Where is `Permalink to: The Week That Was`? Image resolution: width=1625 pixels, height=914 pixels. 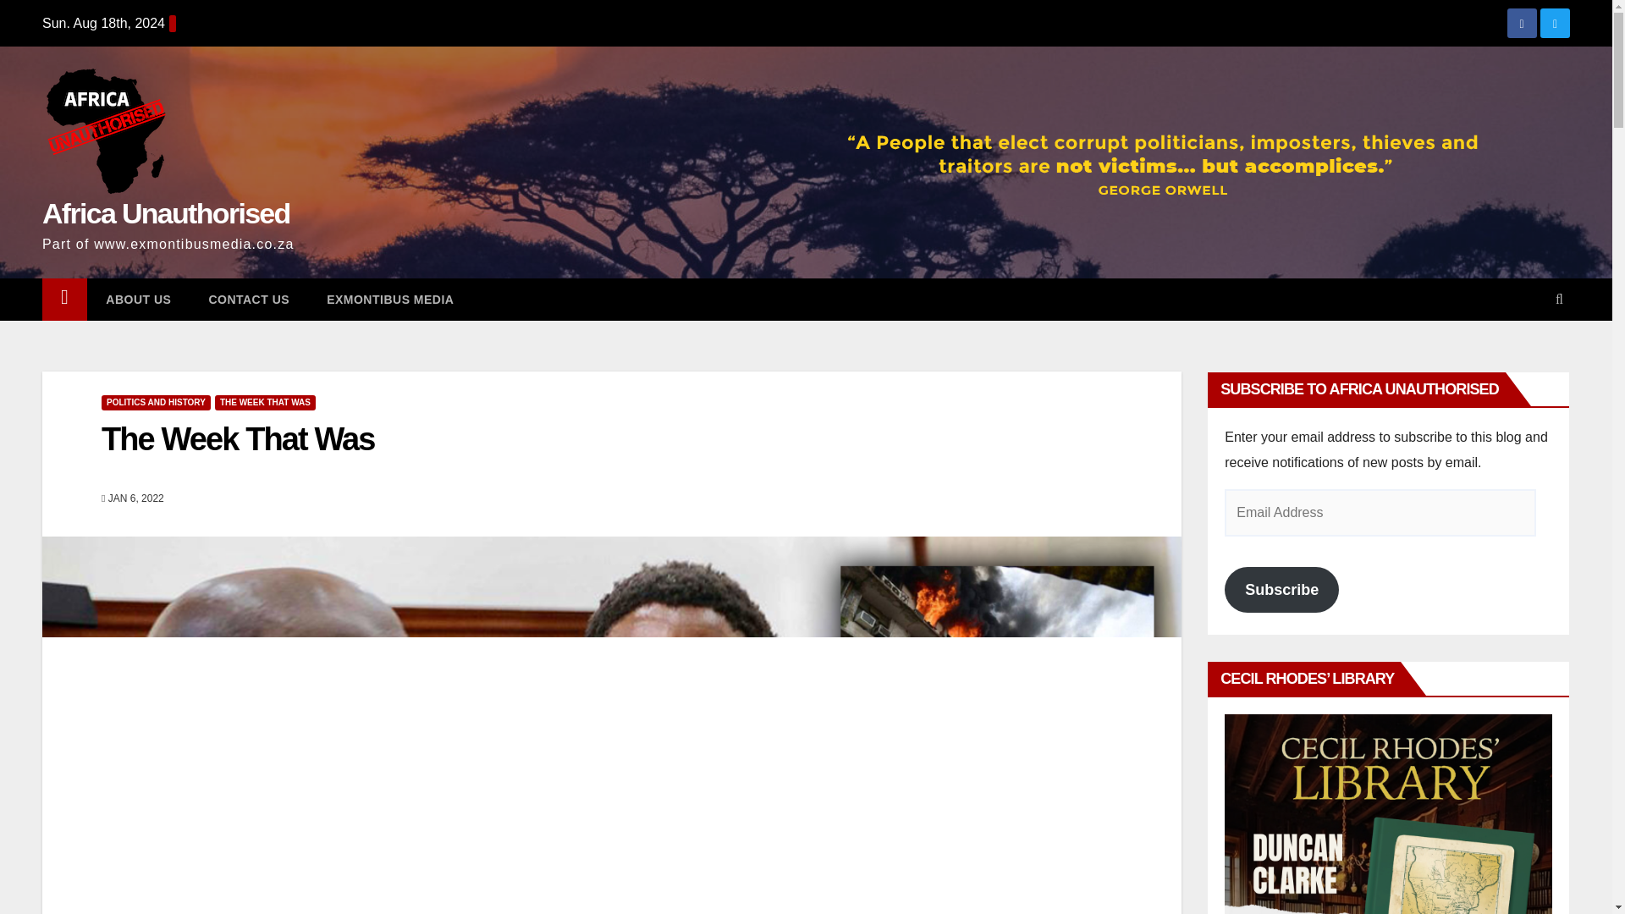
Permalink to: The Week That Was is located at coordinates (237, 438).